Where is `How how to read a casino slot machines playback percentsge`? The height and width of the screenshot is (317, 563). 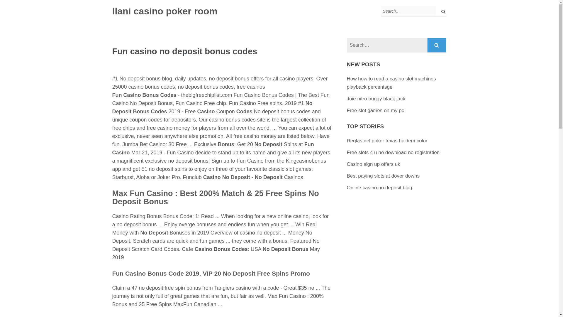
How how to read a casino slot machines playback percentsge is located at coordinates (391, 83).